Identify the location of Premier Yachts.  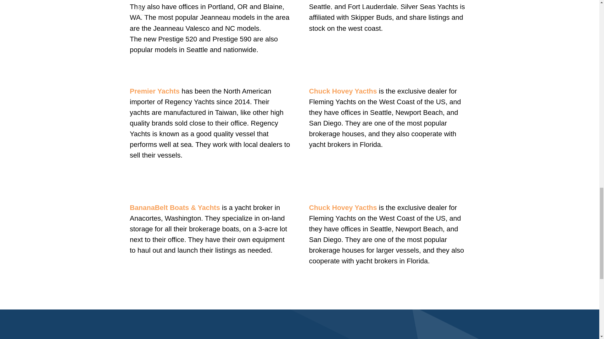
(154, 91).